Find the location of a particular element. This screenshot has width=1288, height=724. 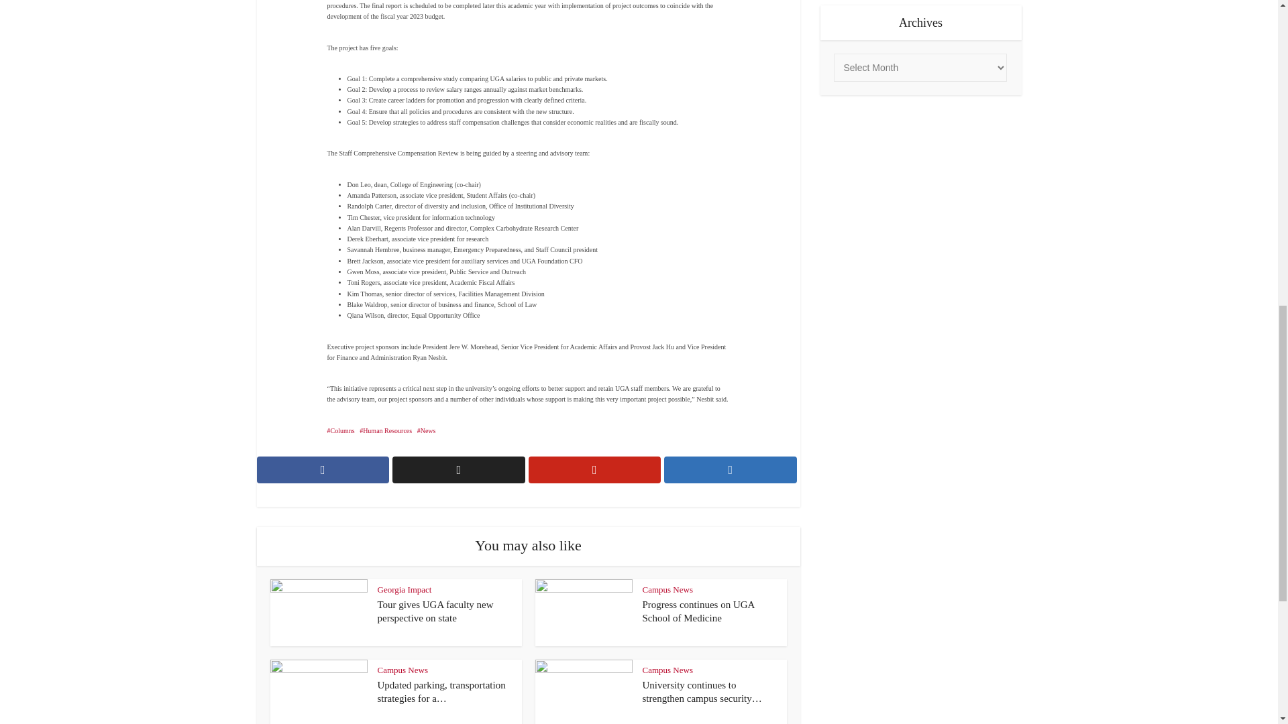

Campus News is located at coordinates (667, 589).